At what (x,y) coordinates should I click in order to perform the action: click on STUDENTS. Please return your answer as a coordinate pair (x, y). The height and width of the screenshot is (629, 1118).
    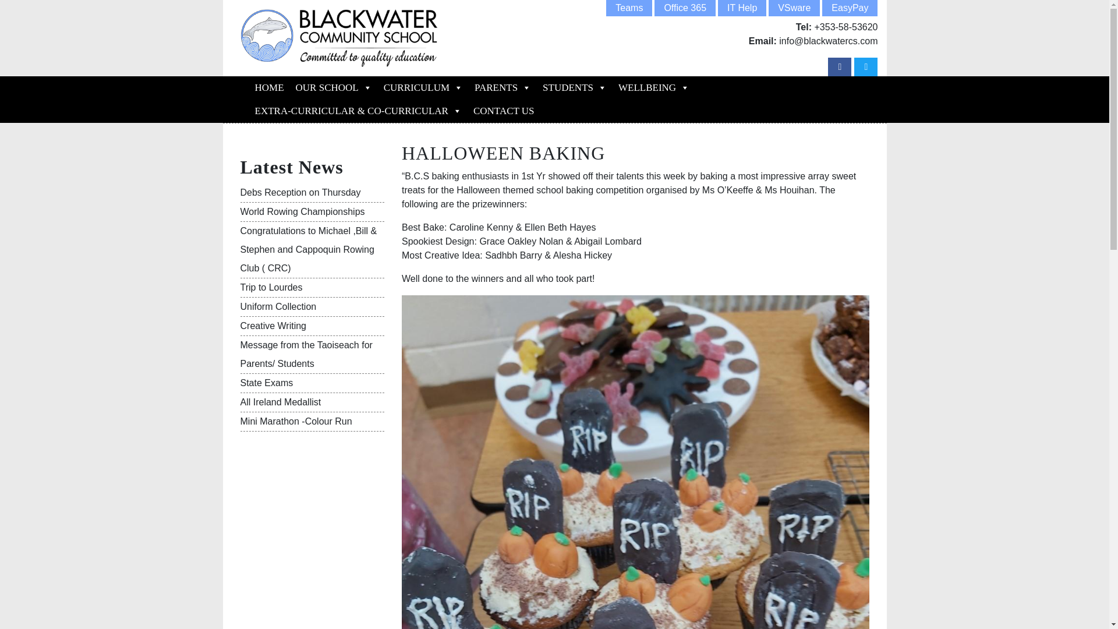
    Looking at the image, I should click on (574, 87).